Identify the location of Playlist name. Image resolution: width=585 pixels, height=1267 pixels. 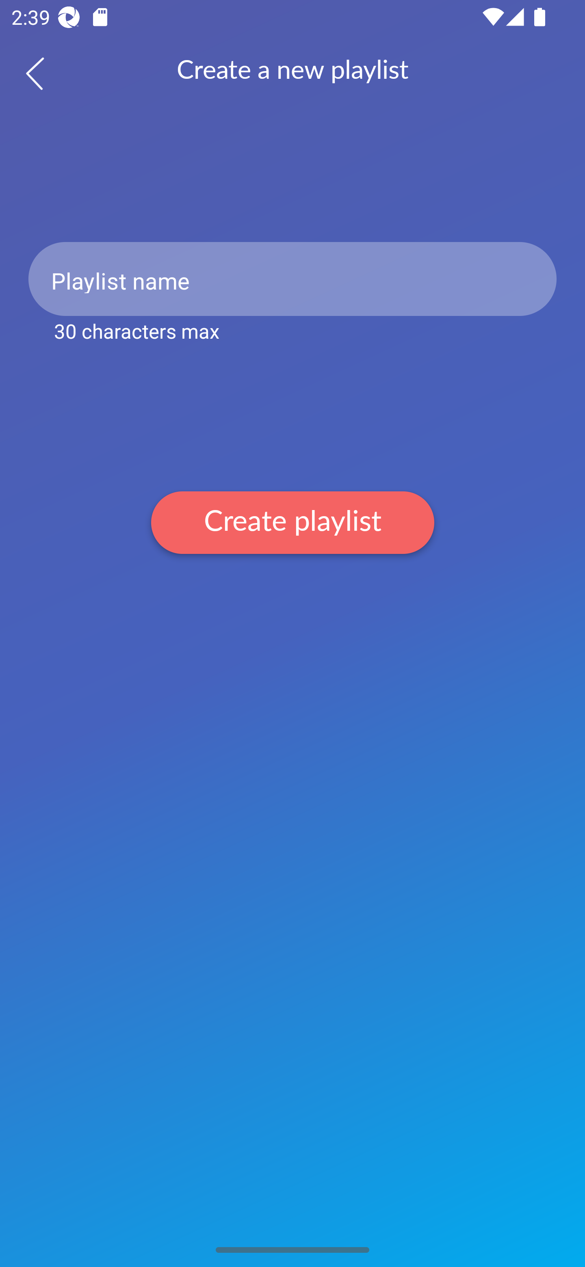
(292, 279).